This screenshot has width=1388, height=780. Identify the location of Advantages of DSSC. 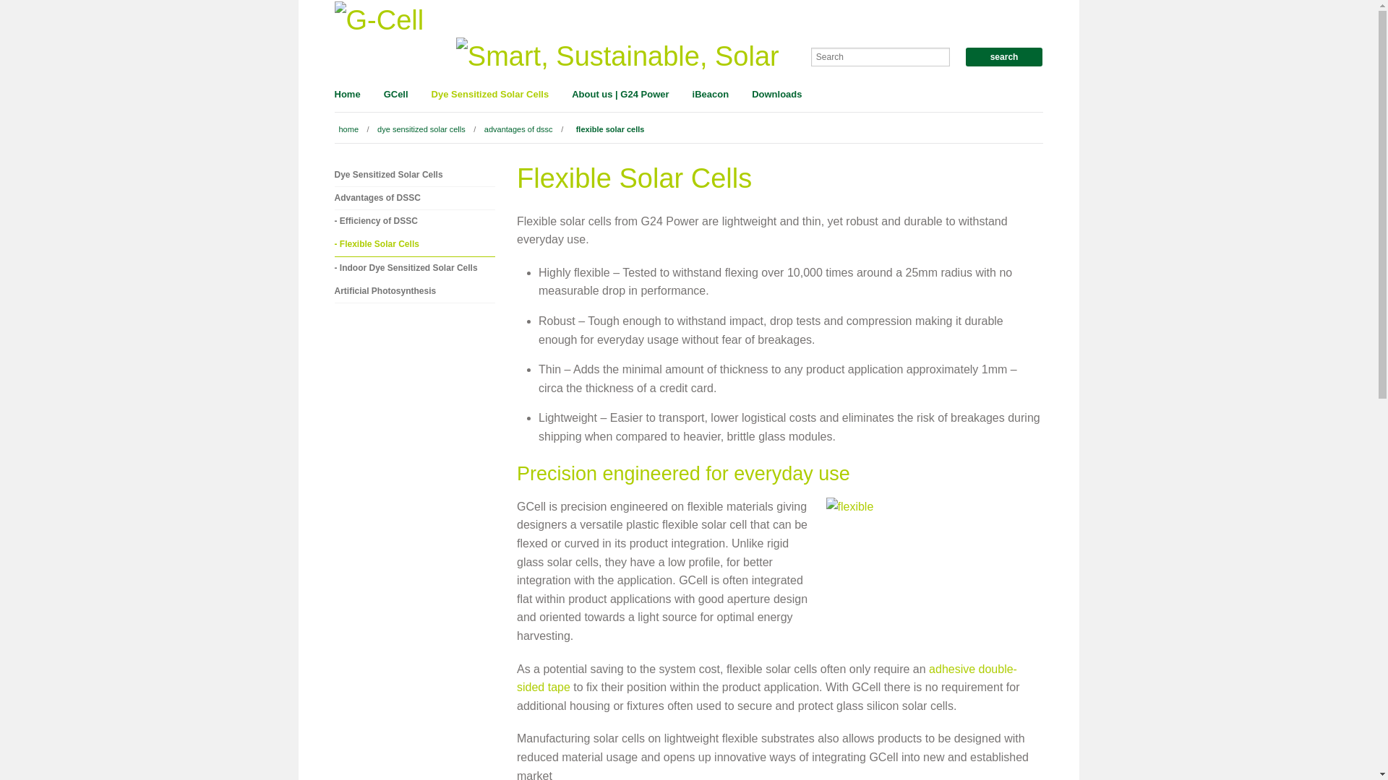
(415, 198).